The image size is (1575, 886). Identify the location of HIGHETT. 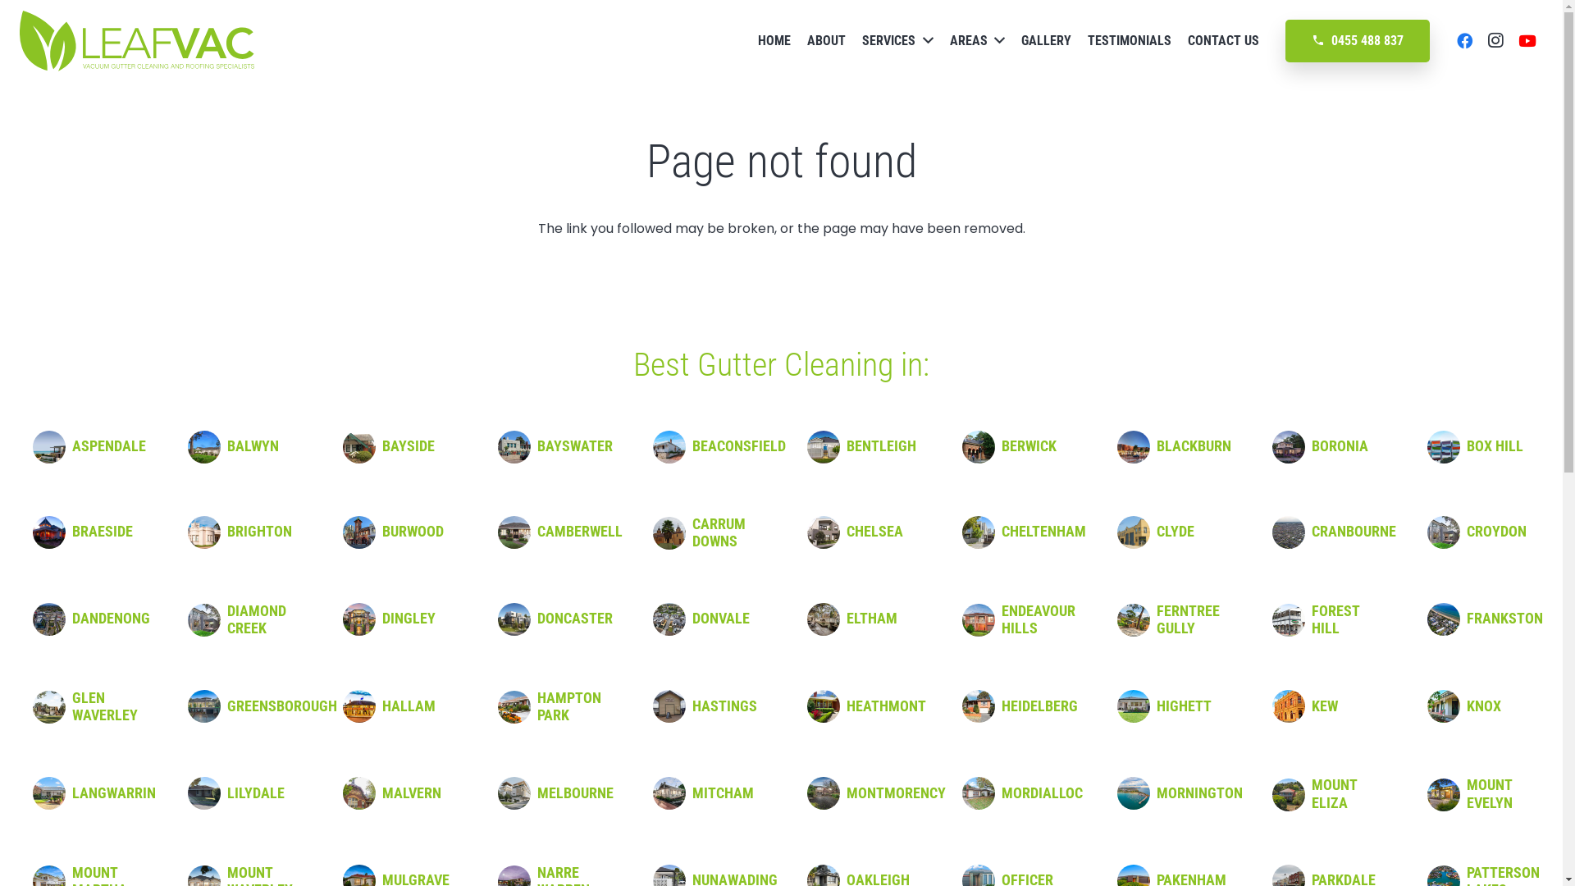
(1185, 706).